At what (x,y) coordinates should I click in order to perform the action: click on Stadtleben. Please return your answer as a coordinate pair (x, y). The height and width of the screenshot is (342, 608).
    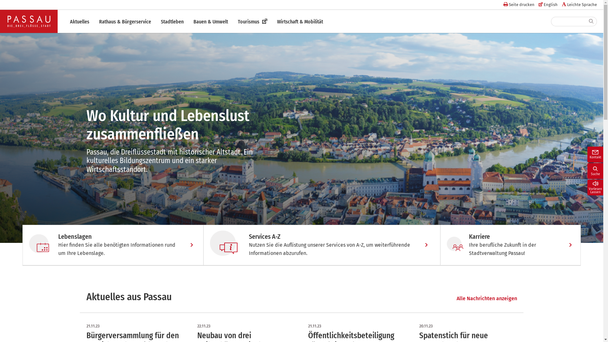
    Looking at the image, I should click on (172, 22).